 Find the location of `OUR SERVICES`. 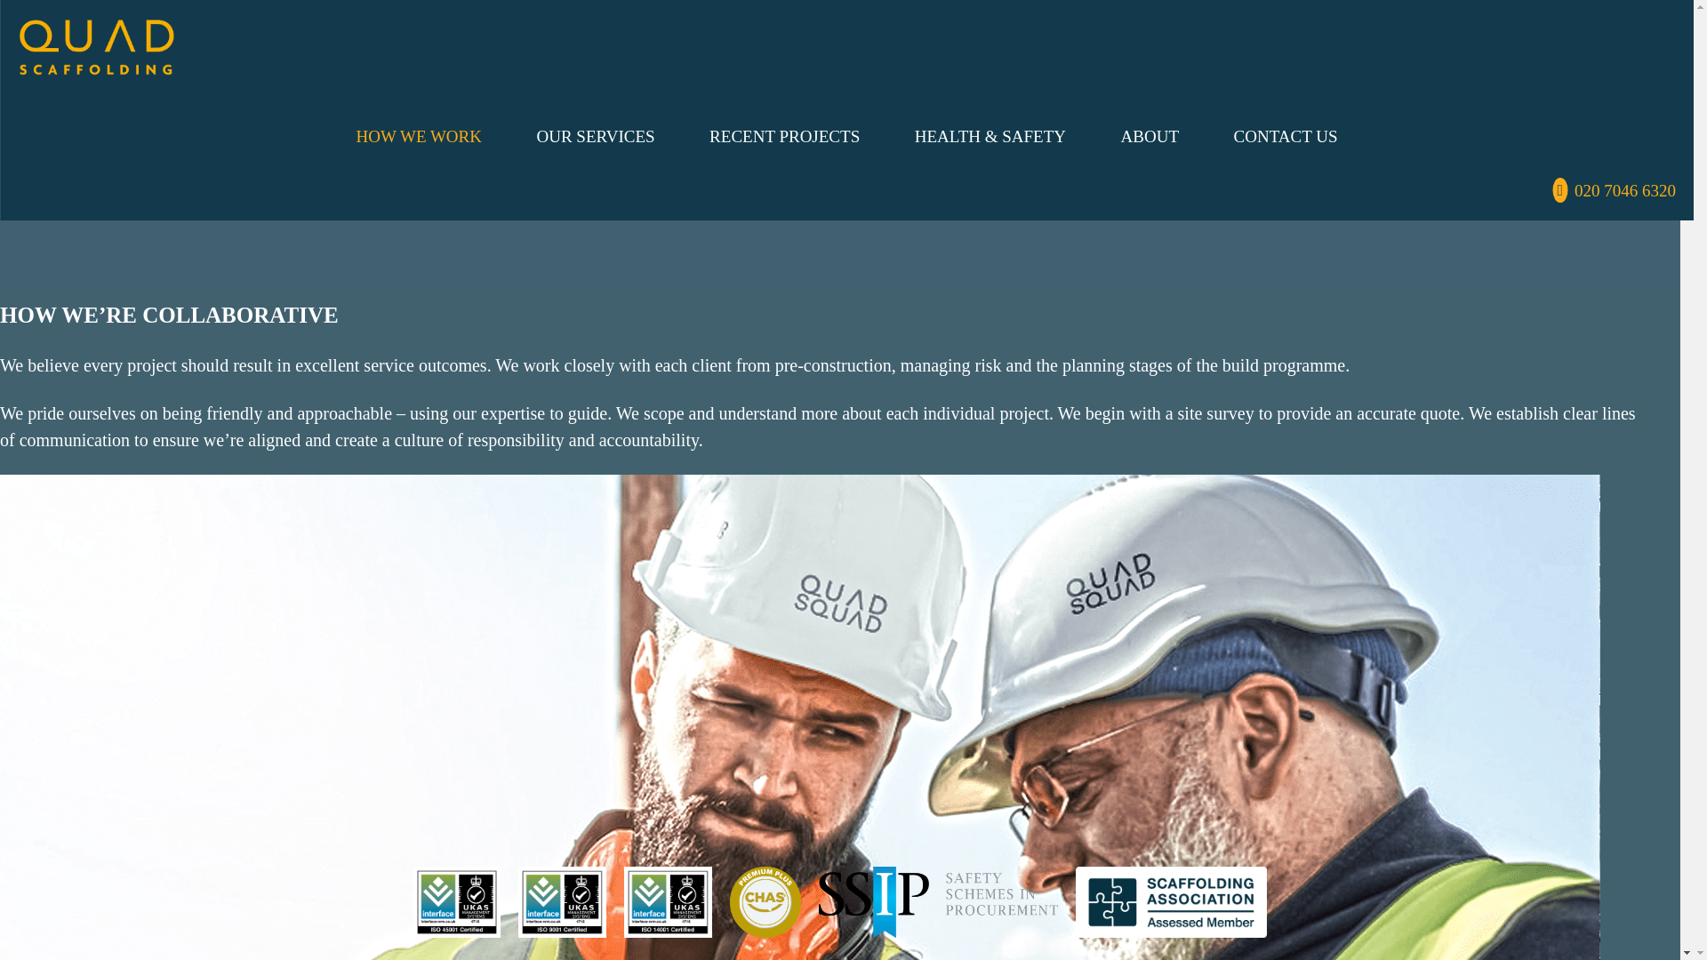

OUR SERVICES is located at coordinates (596, 136).